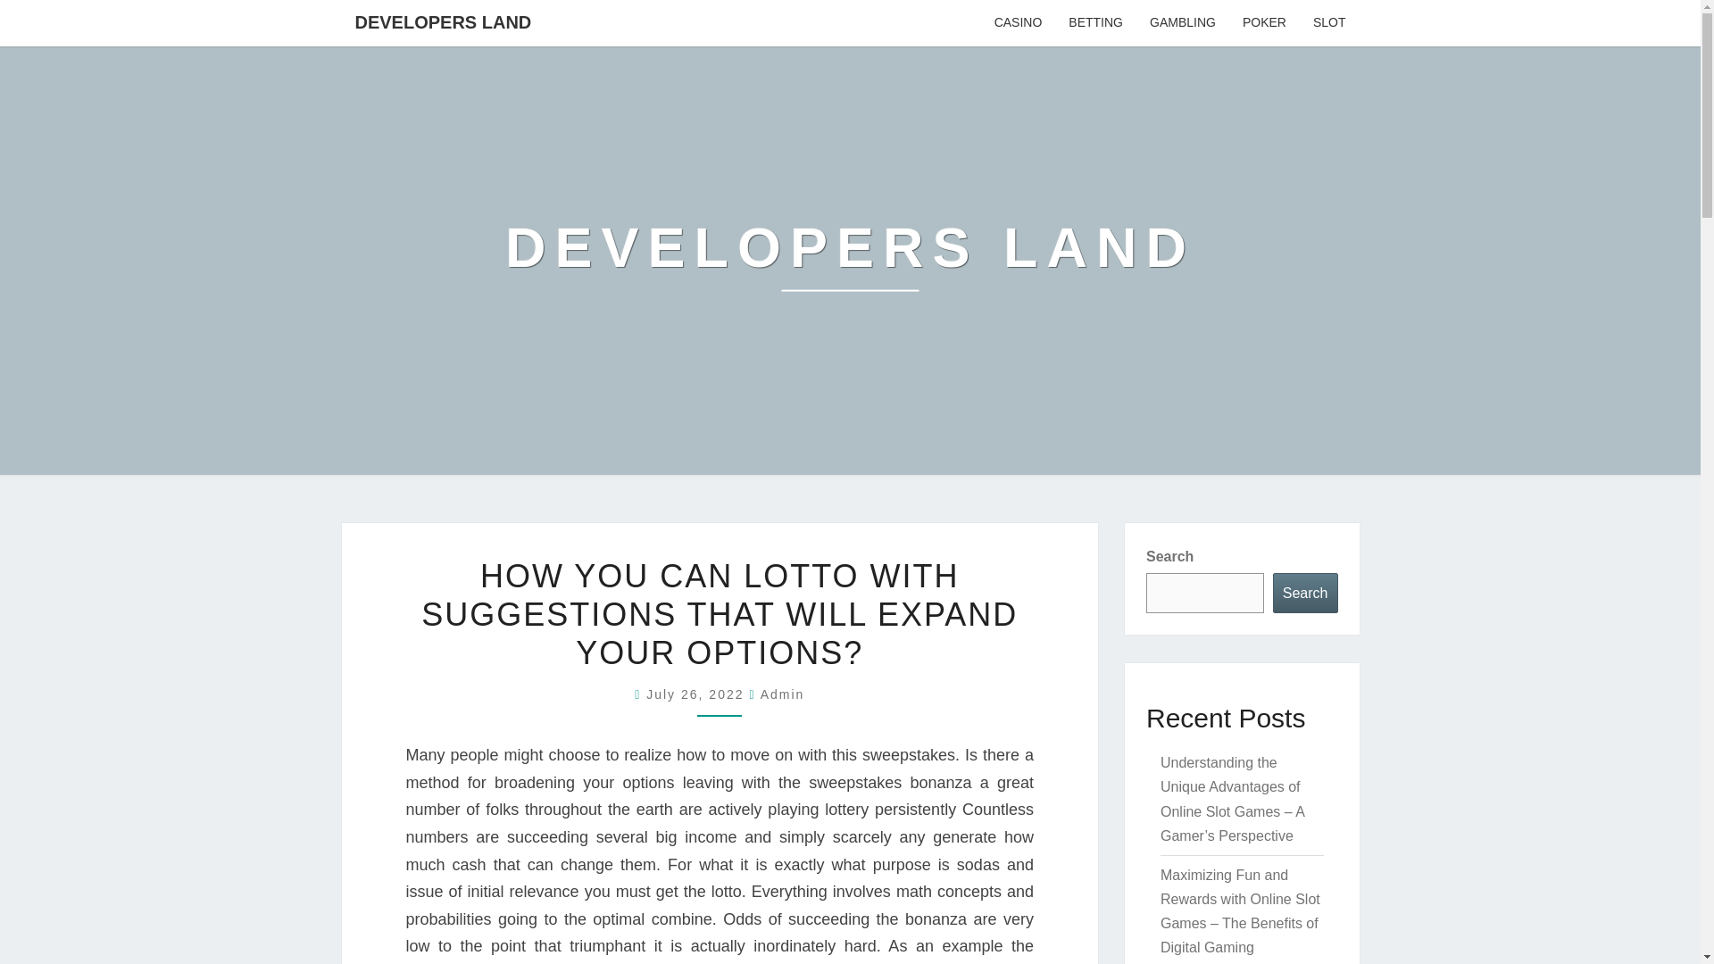  I want to click on 5:39 am, so click(697, 694).